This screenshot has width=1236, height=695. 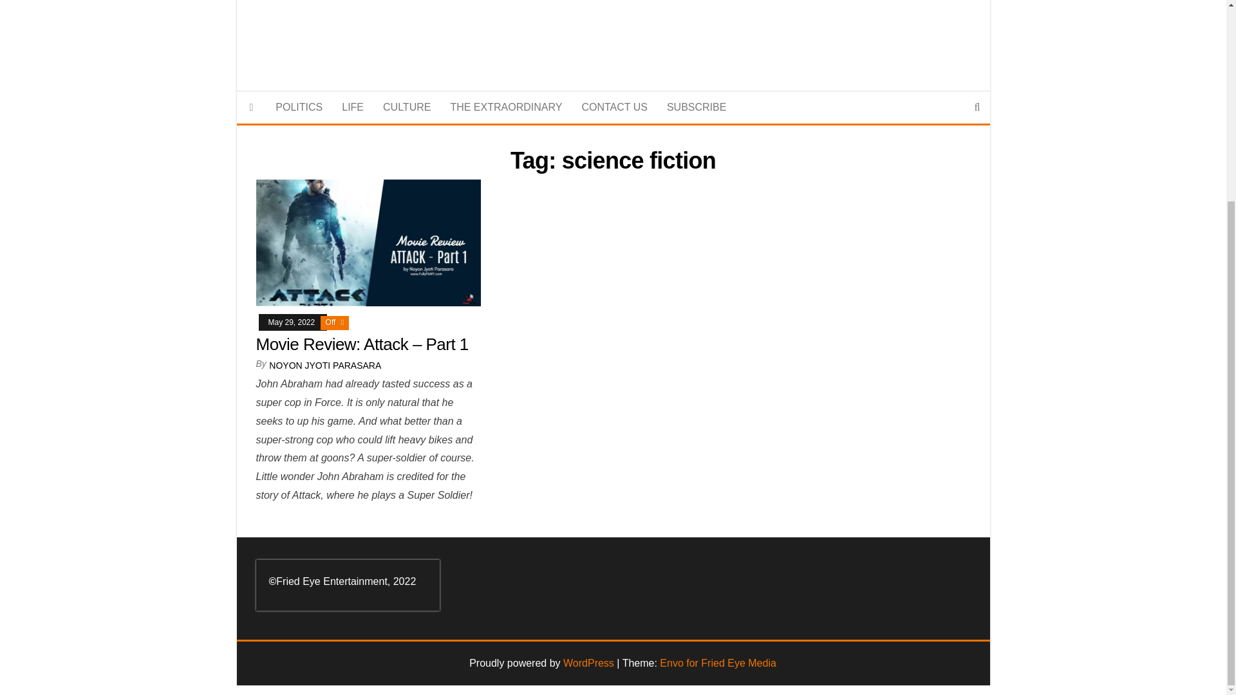 I want to click on NOYON JYOTI PARASARA, so click(x=324, y=366).